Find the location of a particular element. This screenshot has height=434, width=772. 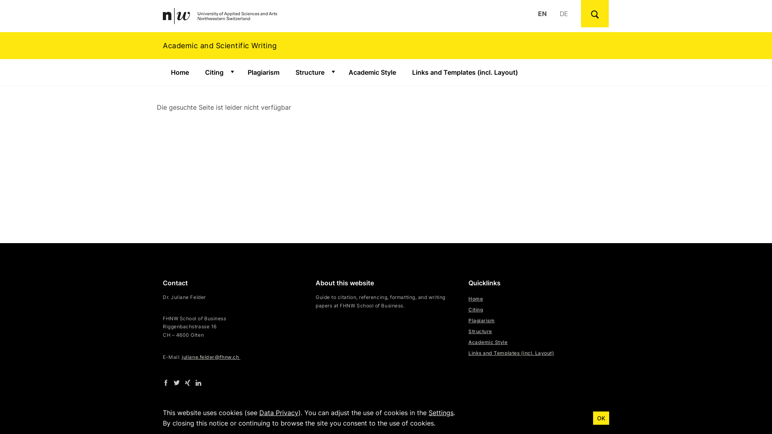

Plagiarism is located at coordinates (264, 72).